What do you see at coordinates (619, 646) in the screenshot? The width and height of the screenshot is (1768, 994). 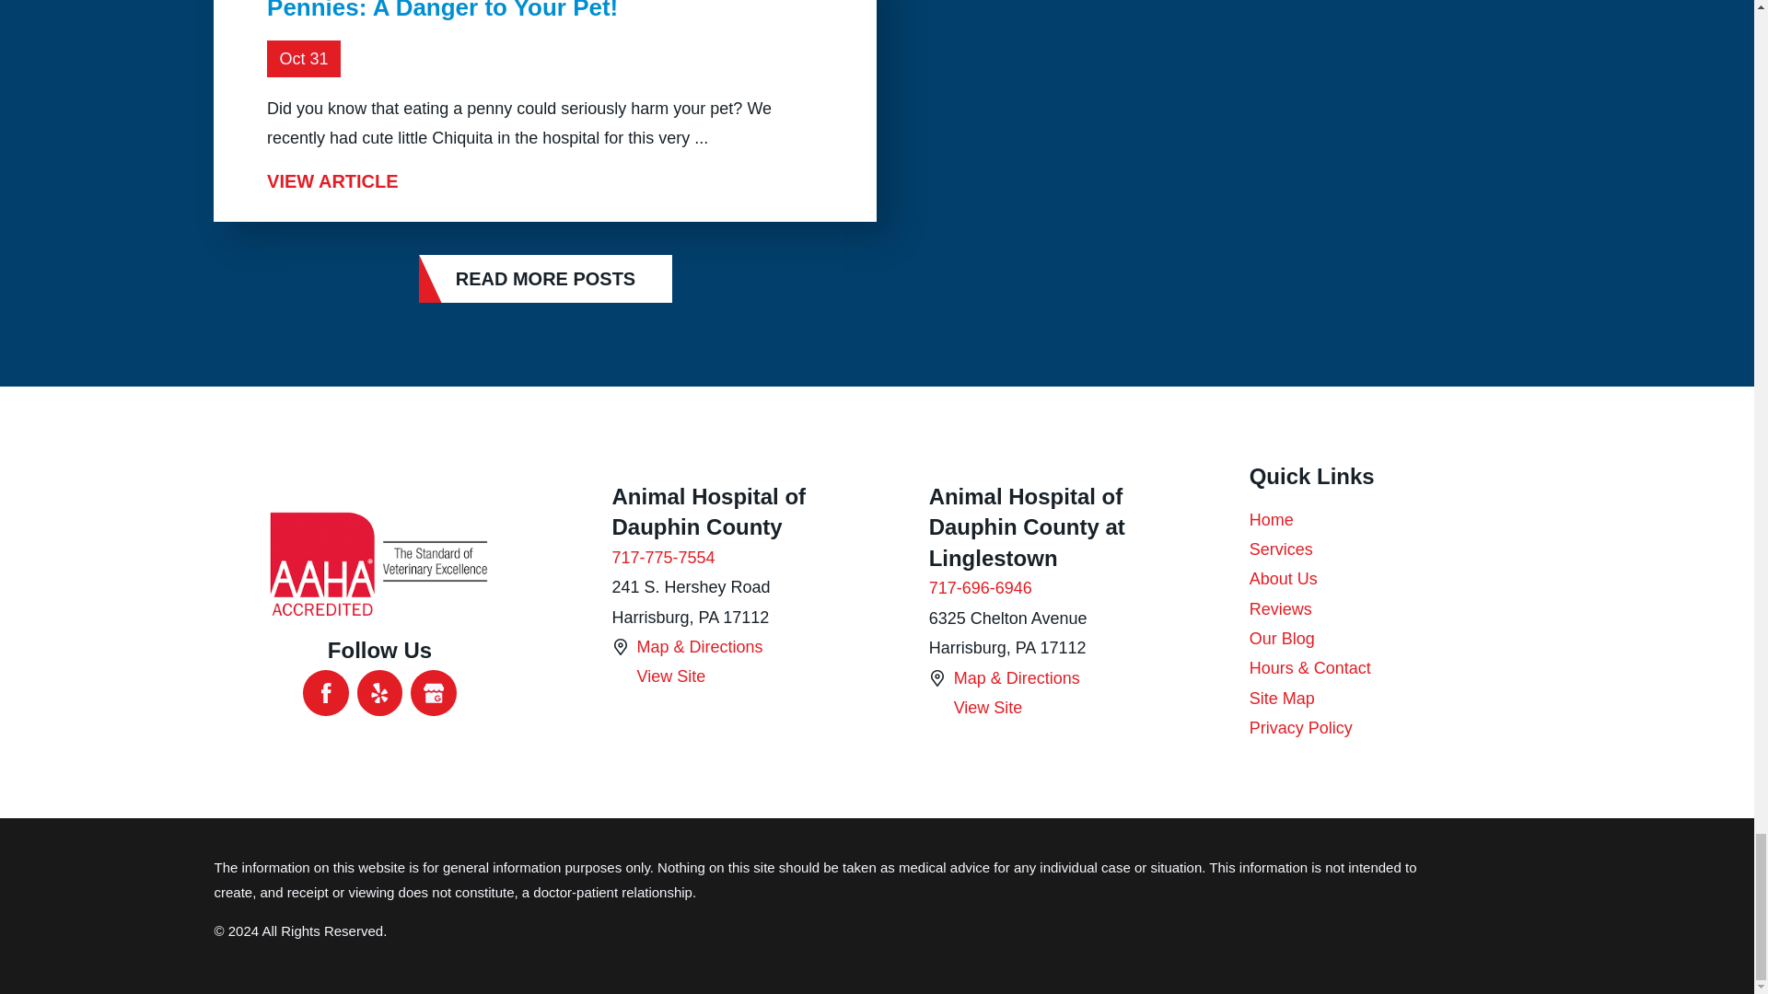 I see `Site Icon` at bounding box center [619, 646].